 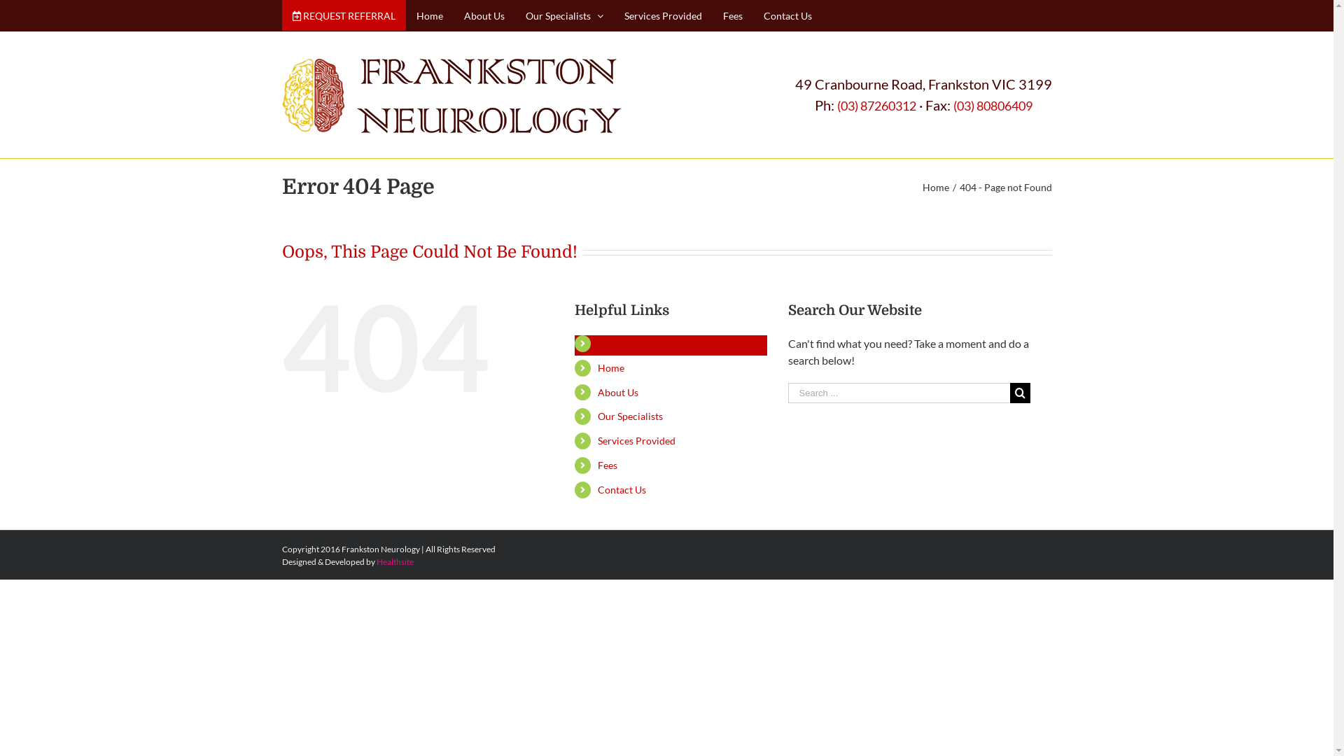 I want to click on (03) 80806409, so click(x=993, y=106).